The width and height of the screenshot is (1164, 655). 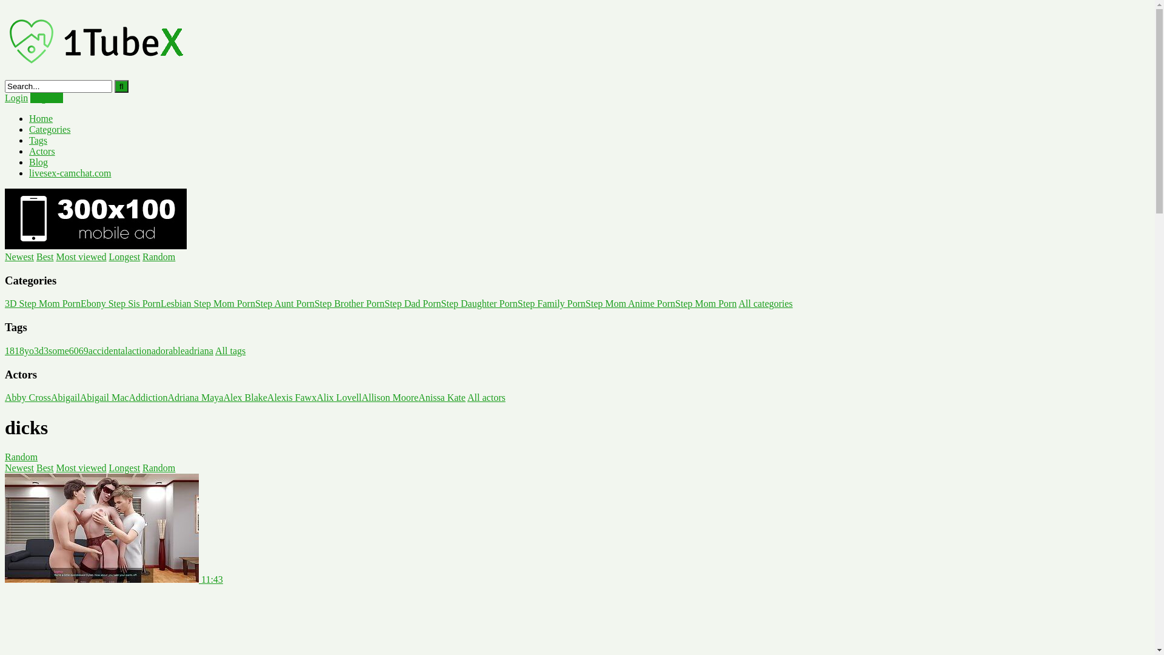 What do you see at coordinates (630, 303) in the screenshot?
I see `Step Mom Anime Porn` at bounding box center [630, 303].